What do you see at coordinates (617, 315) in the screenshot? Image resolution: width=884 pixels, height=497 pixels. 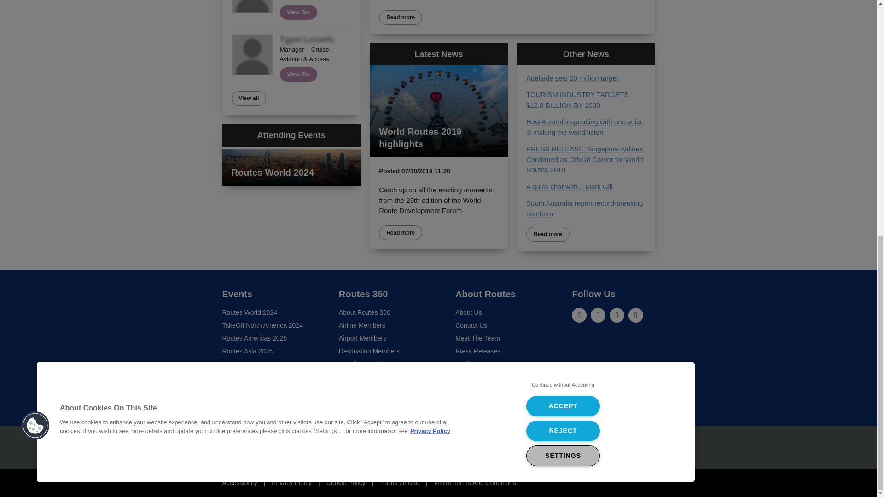 I see `Facebook` at bounding box center [617, 315].